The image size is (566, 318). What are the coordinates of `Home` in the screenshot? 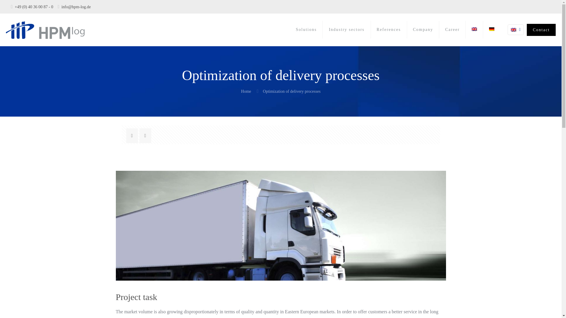 It's located at (246, 91).